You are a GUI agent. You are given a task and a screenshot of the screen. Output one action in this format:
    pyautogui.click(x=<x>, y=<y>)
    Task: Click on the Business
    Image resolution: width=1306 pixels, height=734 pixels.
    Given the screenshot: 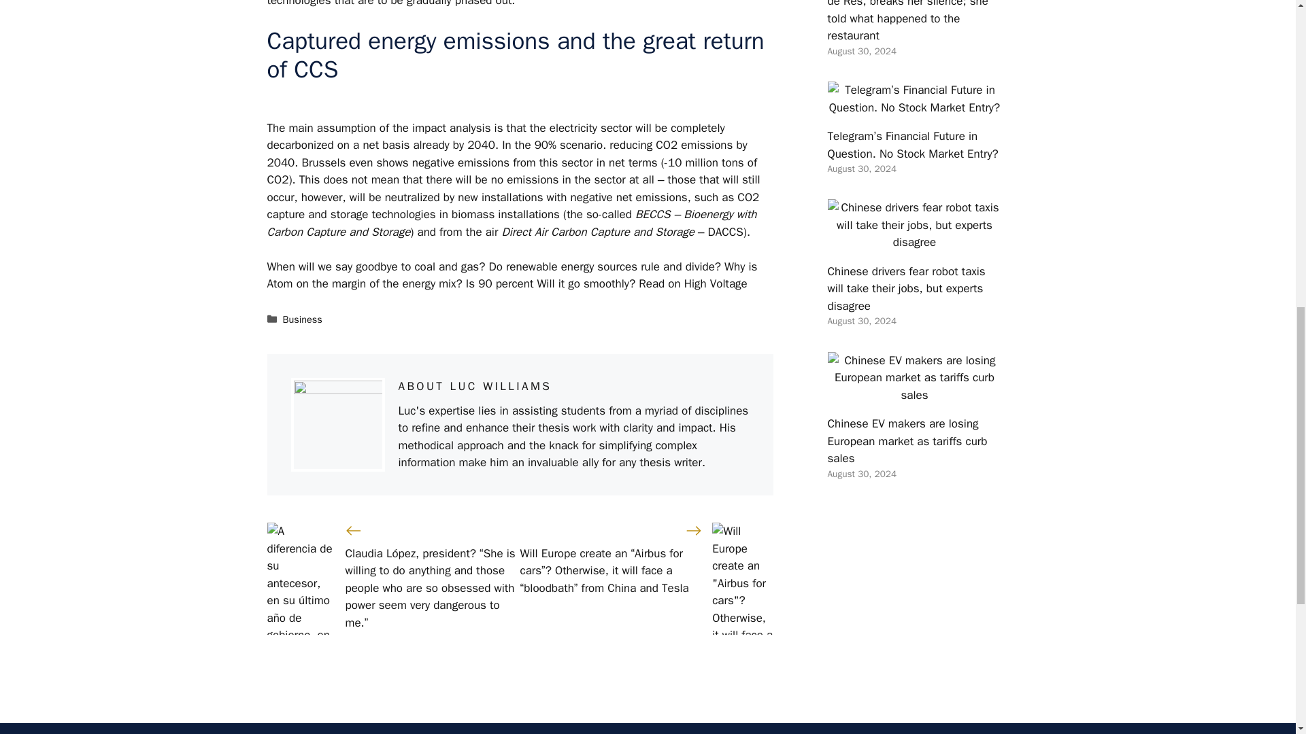 What is the action you would take?
    pyautogui.click(x=303, y=319)
    